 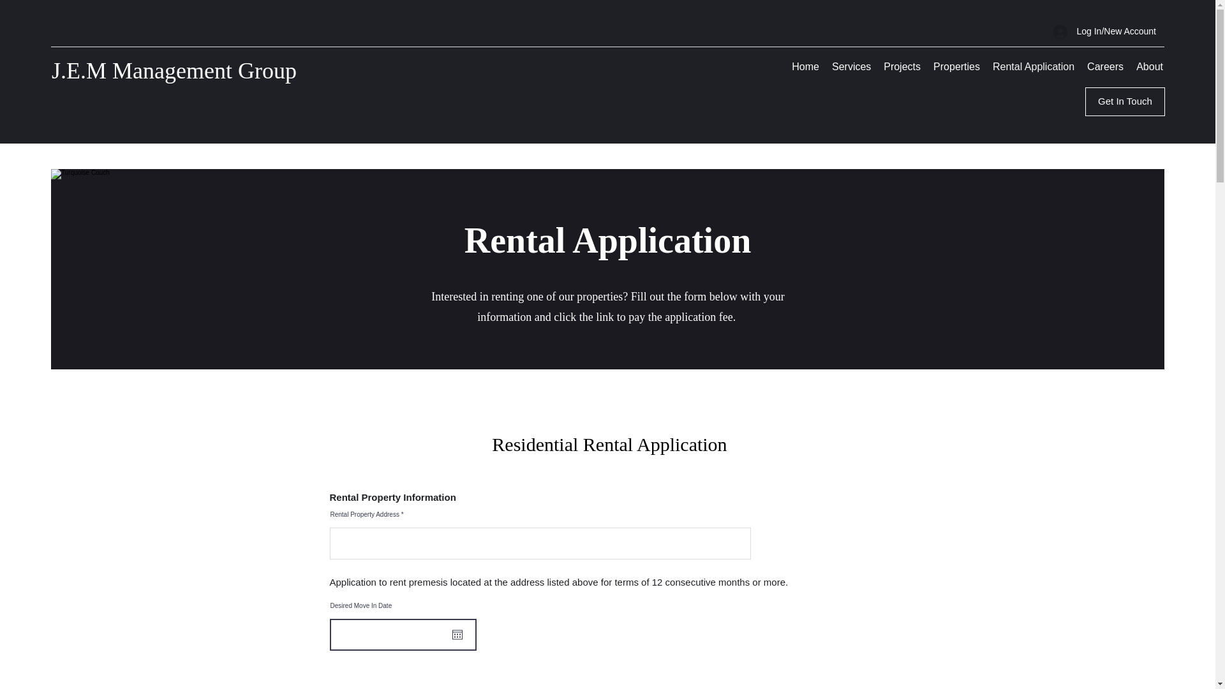 I want to click on Home, so click(x=805, y=66).